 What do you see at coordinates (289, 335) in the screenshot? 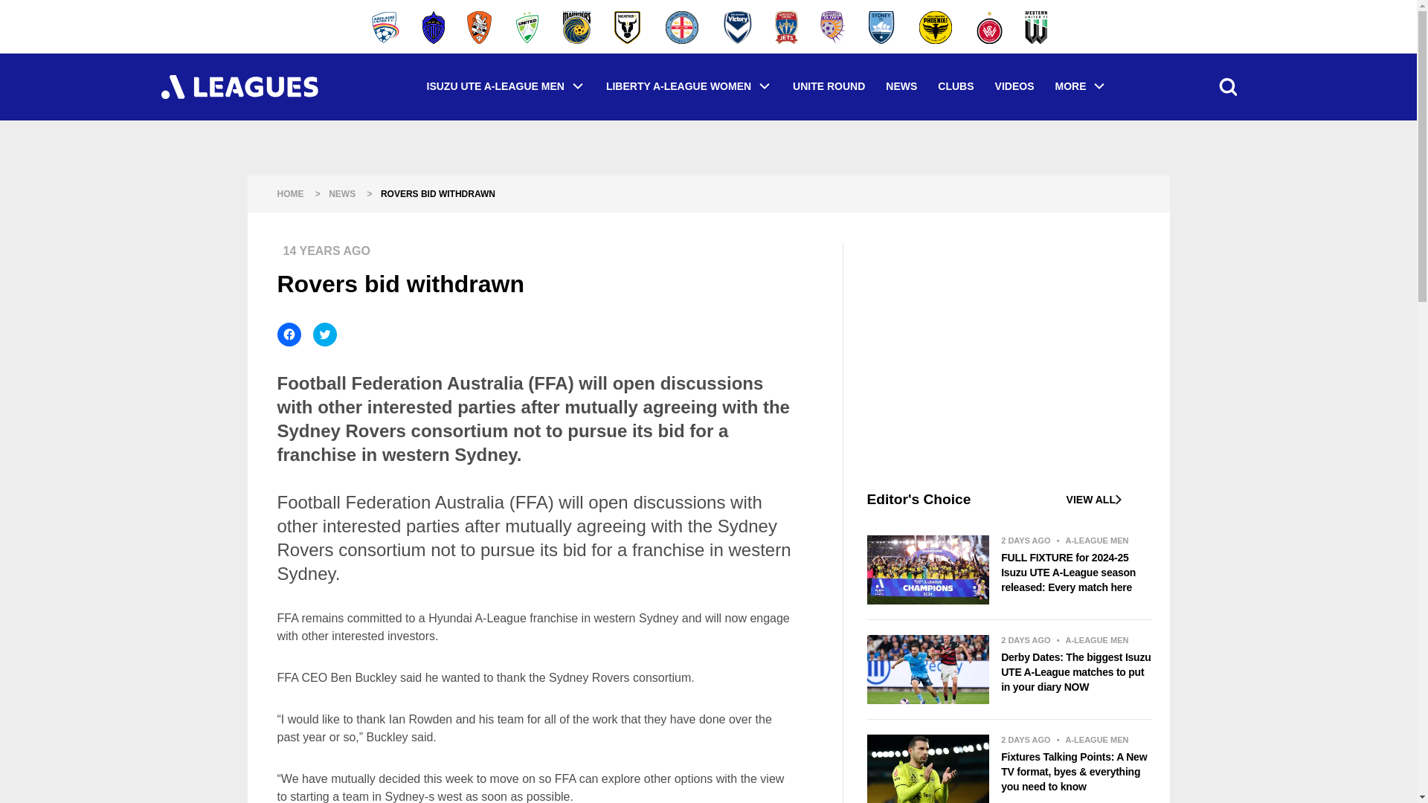
I see `Click to share on Facebook` at bounding box center [289, 335].